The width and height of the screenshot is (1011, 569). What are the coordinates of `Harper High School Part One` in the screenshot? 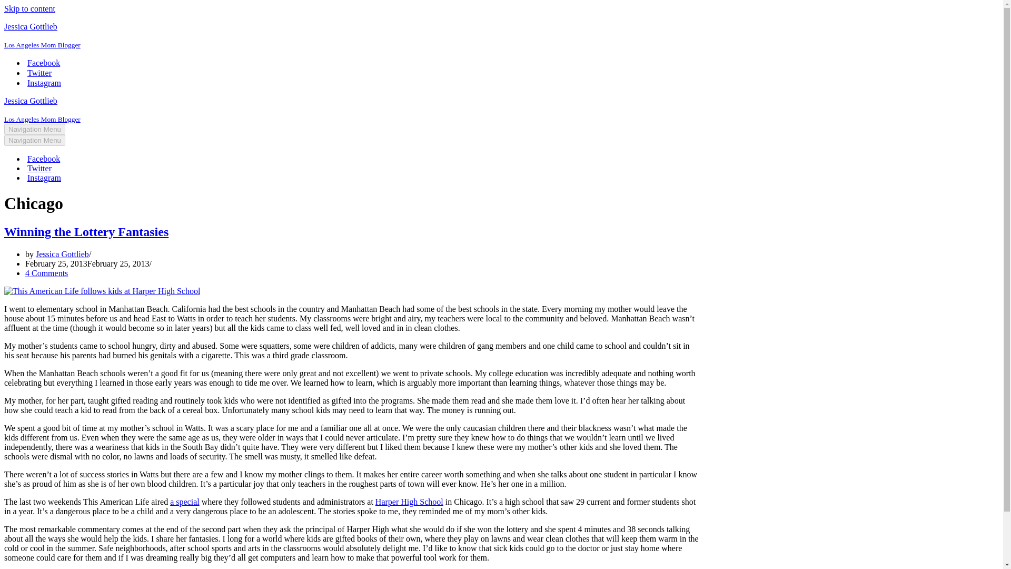 It's located at (184, 502).